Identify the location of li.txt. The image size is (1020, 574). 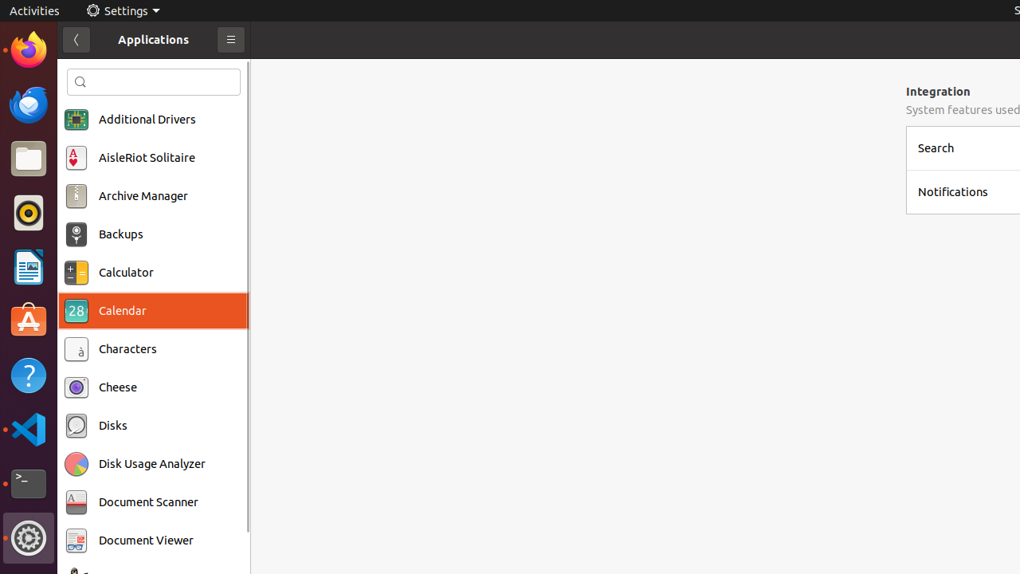
(206, 71).